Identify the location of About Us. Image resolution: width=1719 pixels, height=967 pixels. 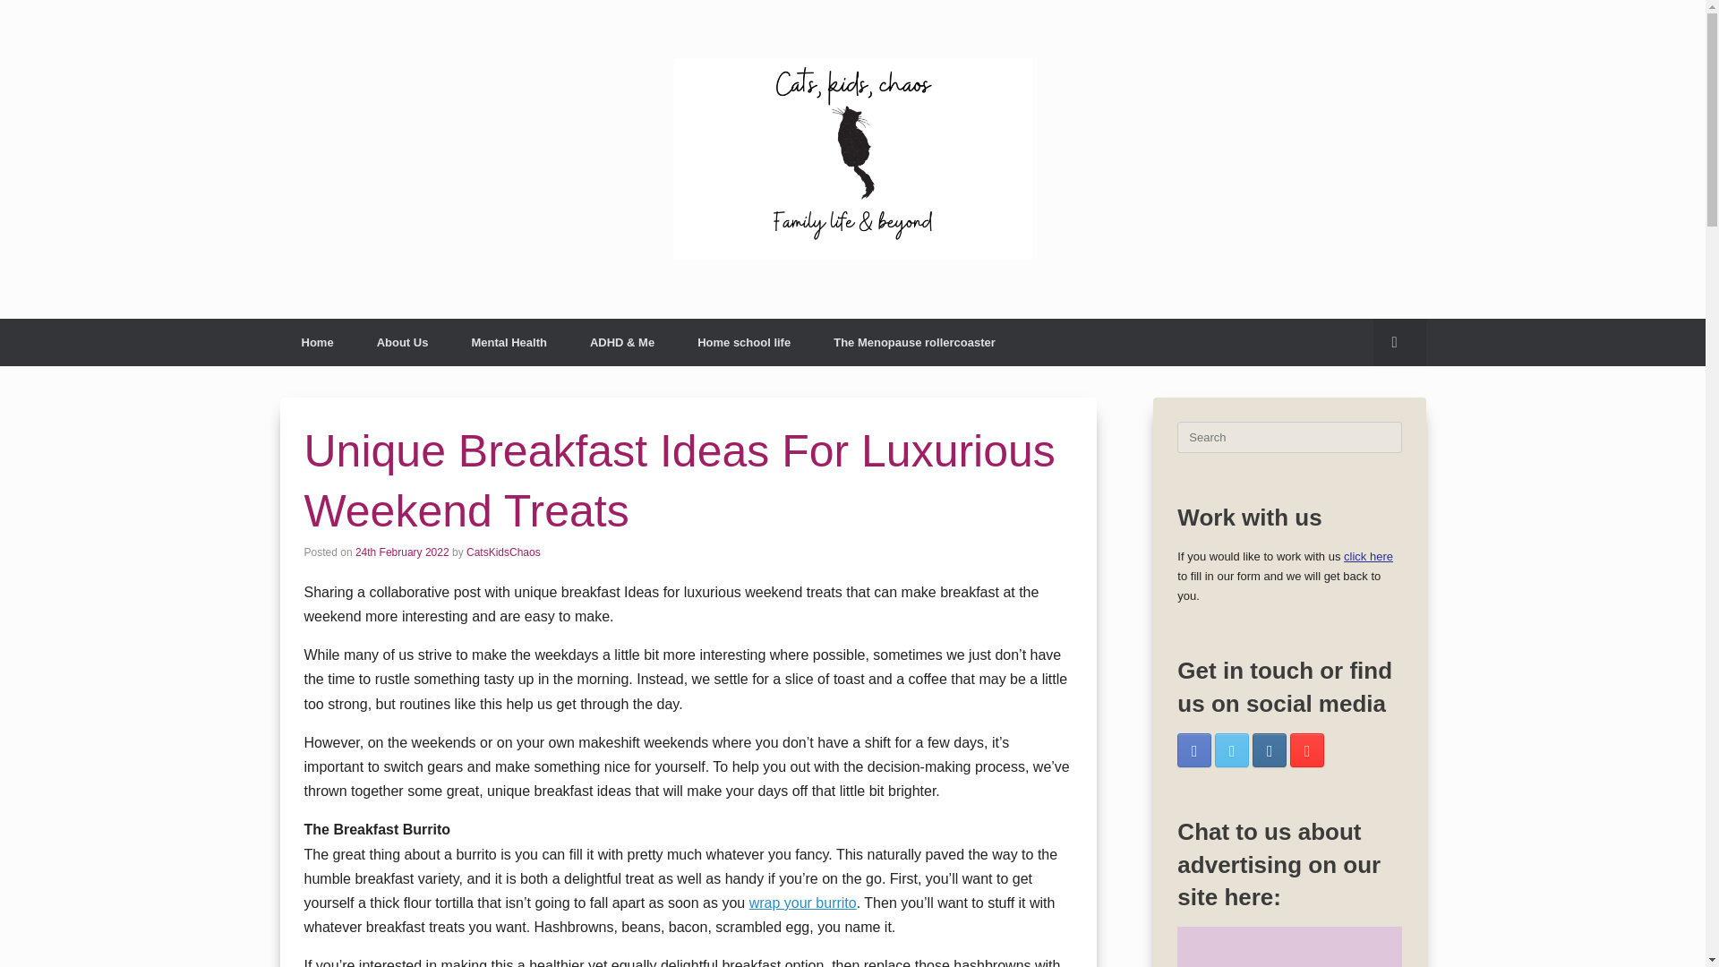
(403, 342).